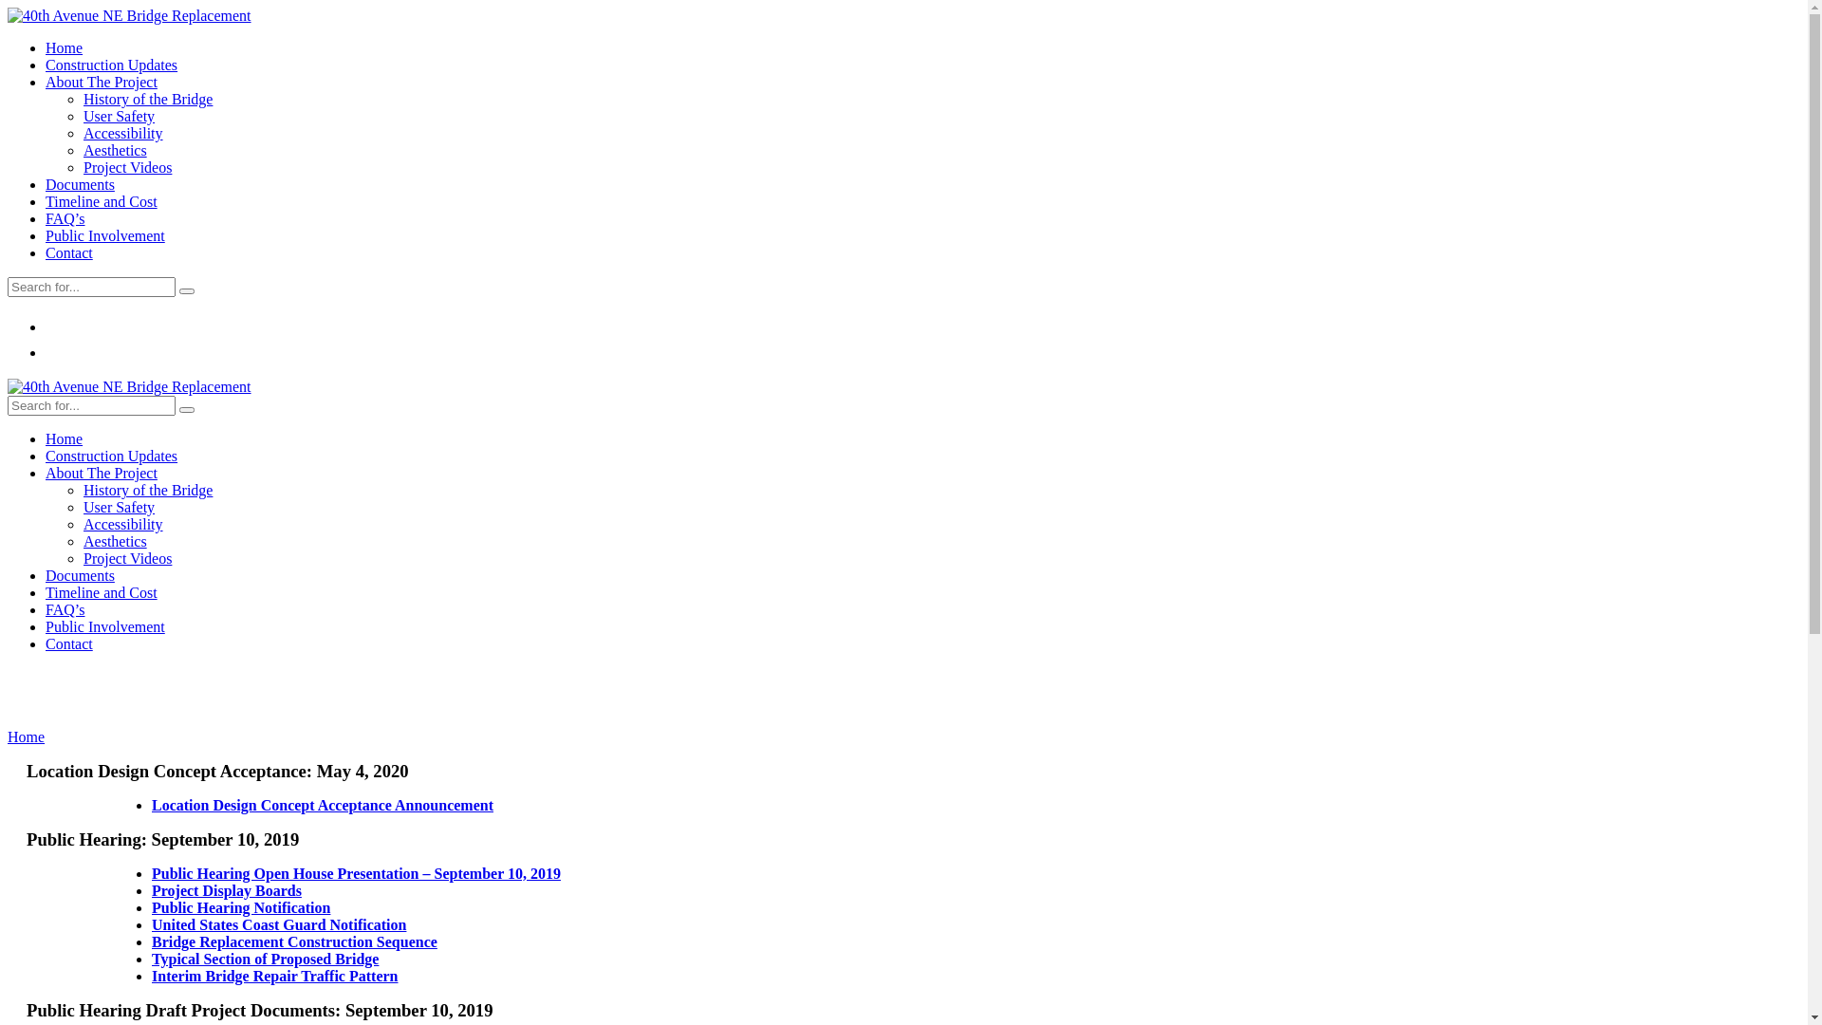 This screenshot has width=1822, height=1025. I want to click on Project Videos, so click(127, 558).